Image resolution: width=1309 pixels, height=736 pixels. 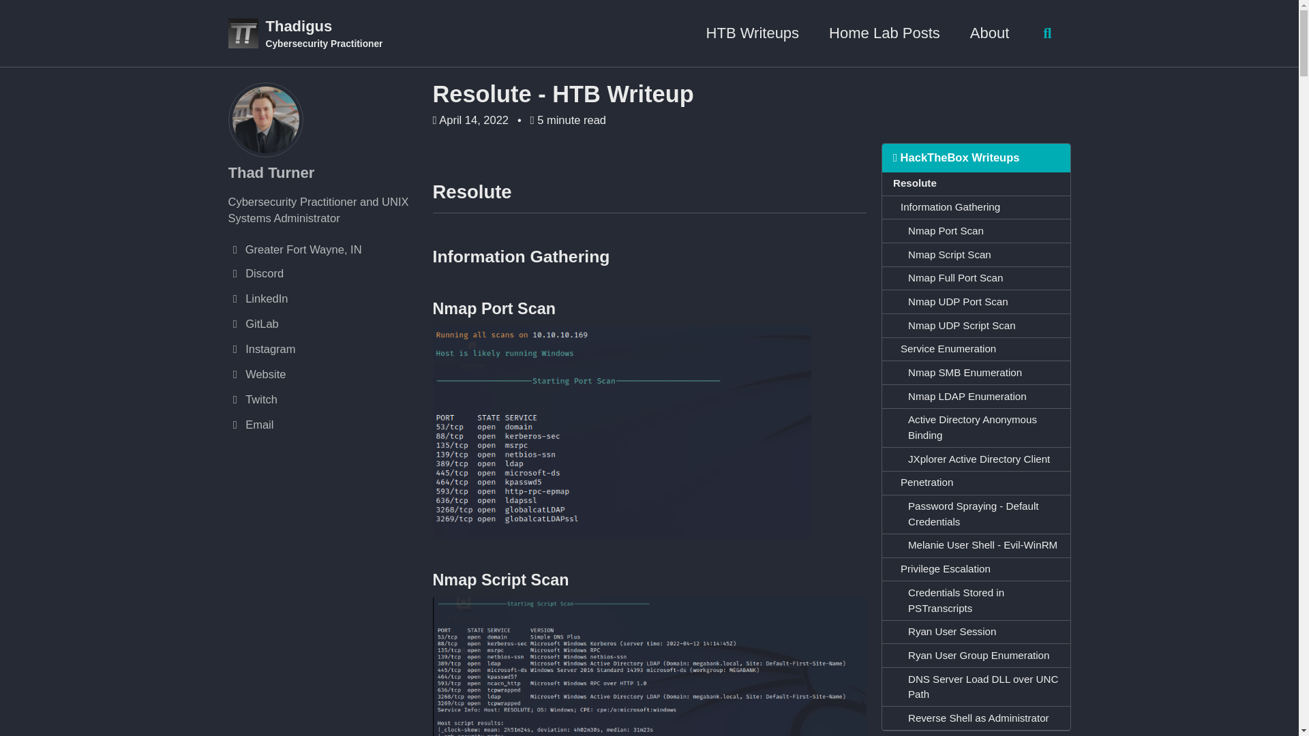 What do you see at coordinates (322, 399) in the screenshot?
I see `Twitch` at bounding box center [322, 399].